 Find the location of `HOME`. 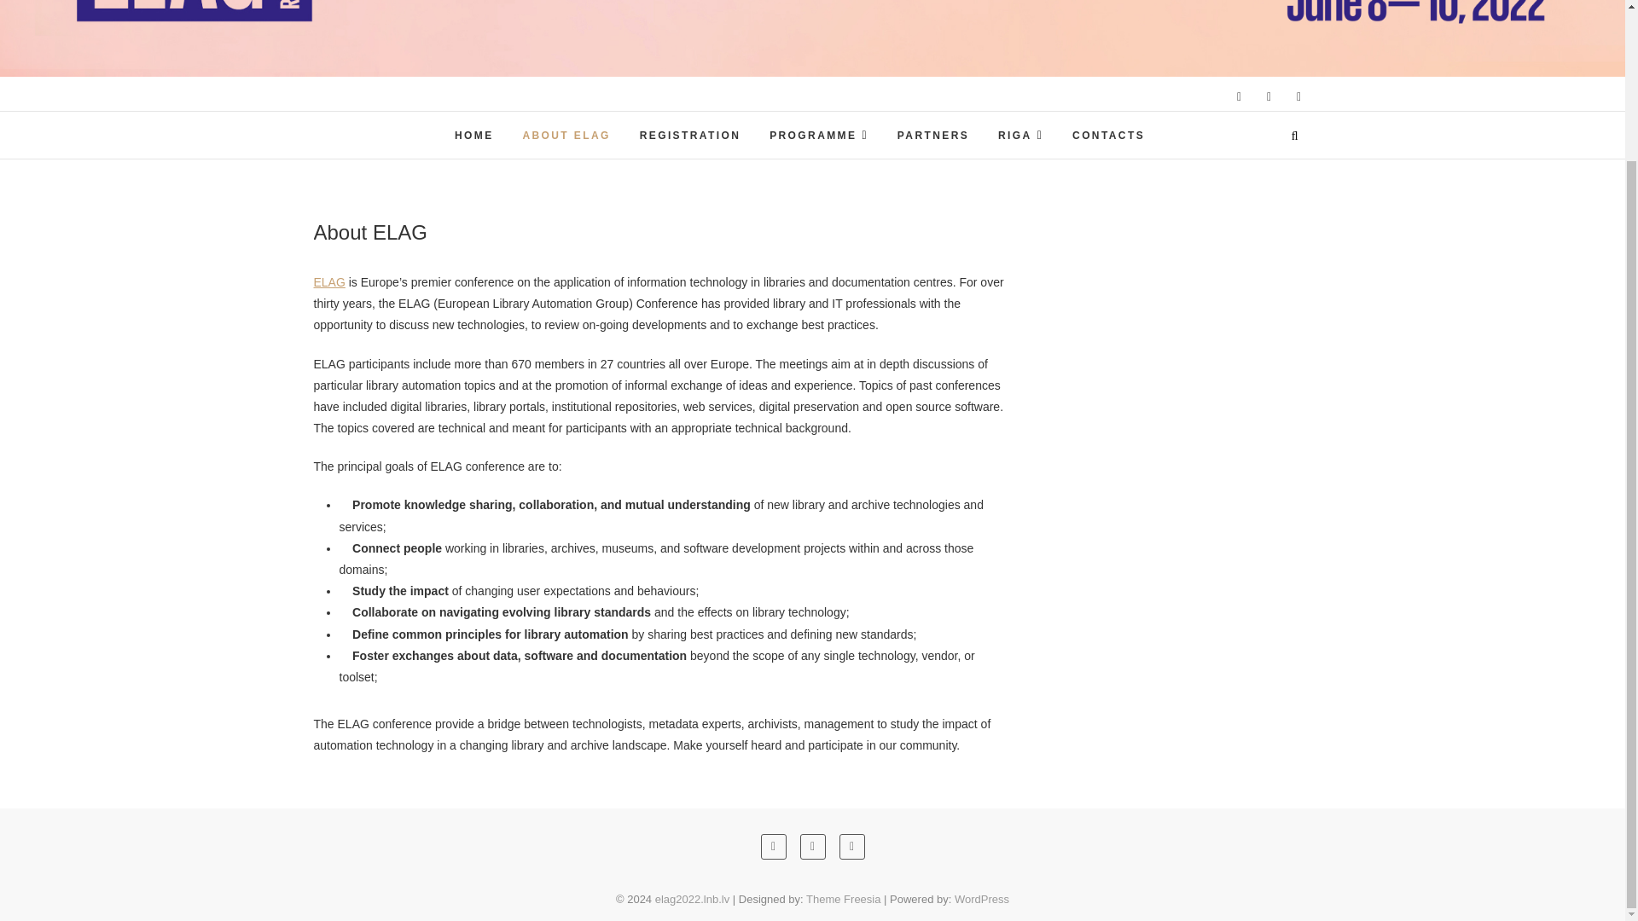

HOME is located at coordinates (474, 136).